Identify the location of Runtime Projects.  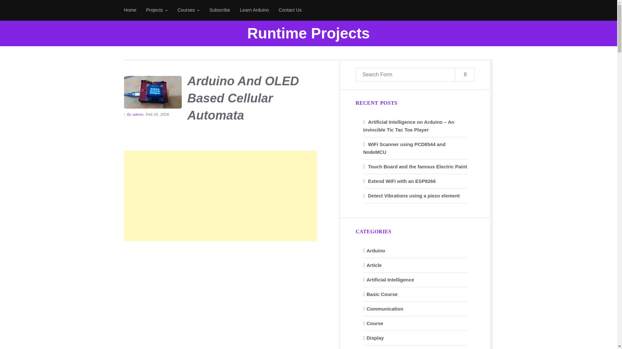
(308, 34).